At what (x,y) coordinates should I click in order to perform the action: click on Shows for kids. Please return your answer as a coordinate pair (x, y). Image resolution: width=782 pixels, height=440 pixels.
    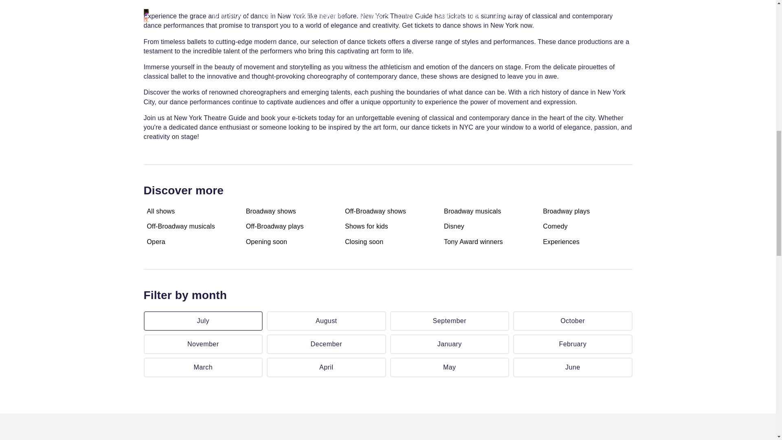
    Looking at the image, I should click on (366, 227).